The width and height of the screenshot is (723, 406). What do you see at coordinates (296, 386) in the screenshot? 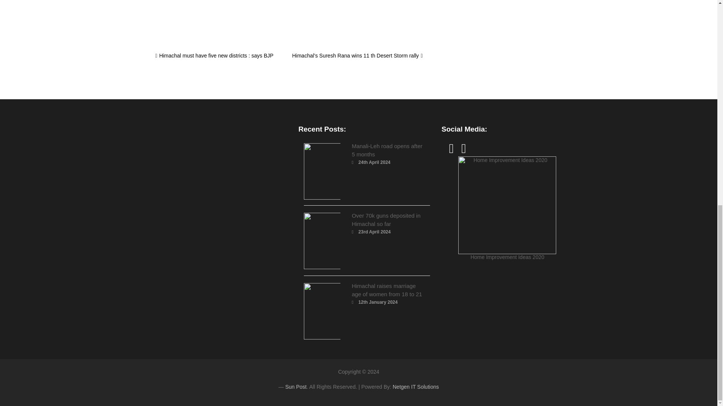
I see `Sun Post` at bounding box center [296, 386].